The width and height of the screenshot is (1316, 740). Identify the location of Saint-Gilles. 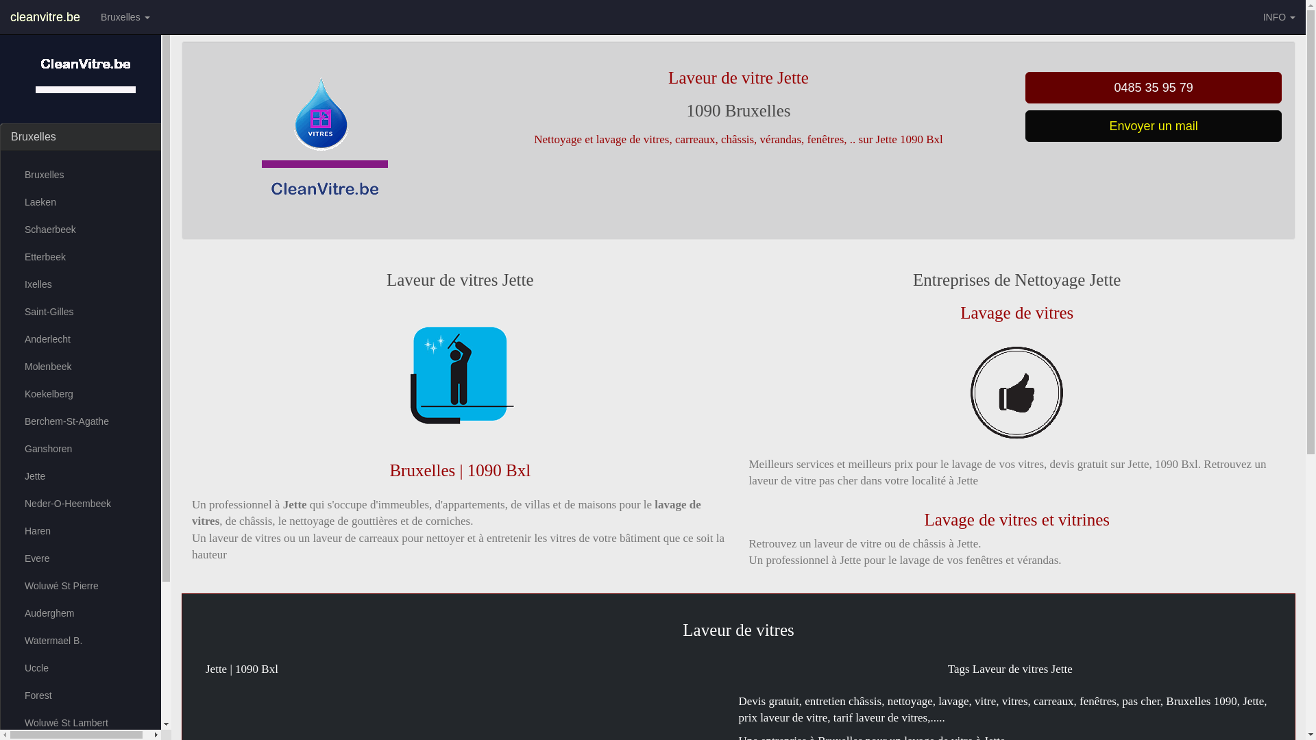
(86, 312).